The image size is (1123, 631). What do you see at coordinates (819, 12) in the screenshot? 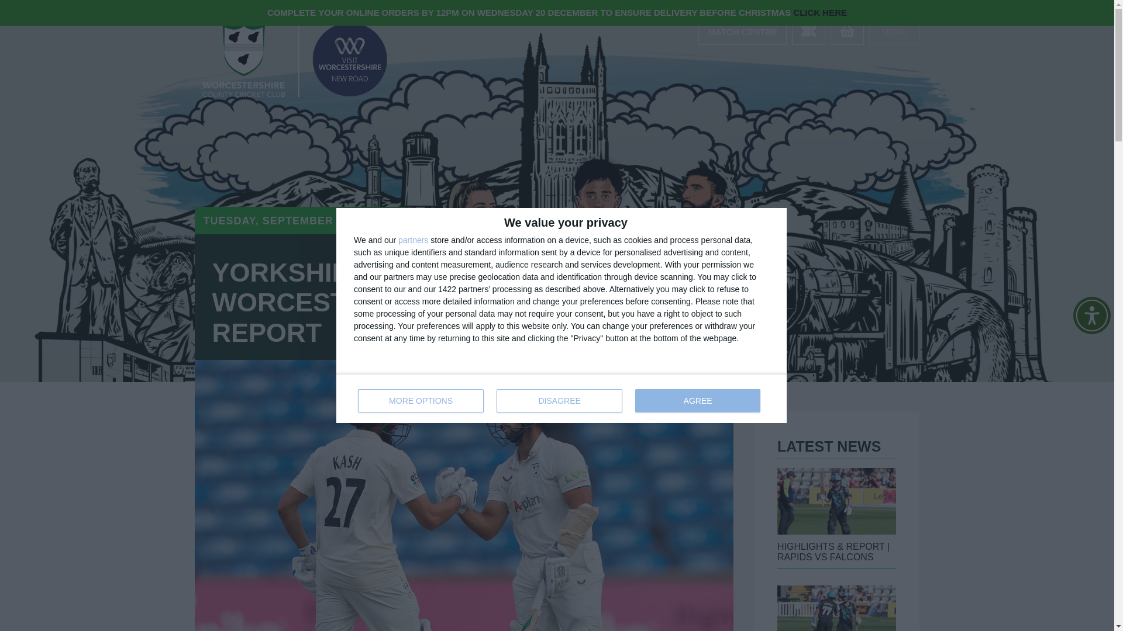
I see `CLICK HERE` at bounding box center [819, 12].